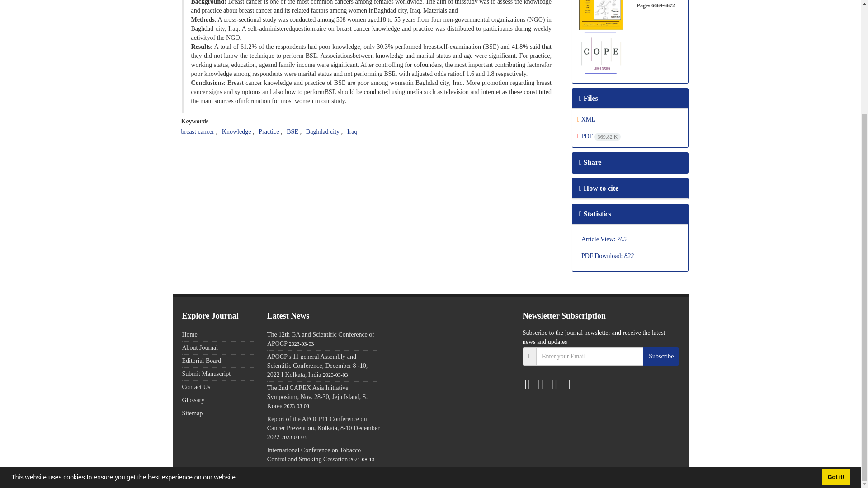  What do you see at coordinates (269, 132) in the screenshot?
I see `Practice` at bounding box center [269, 132].